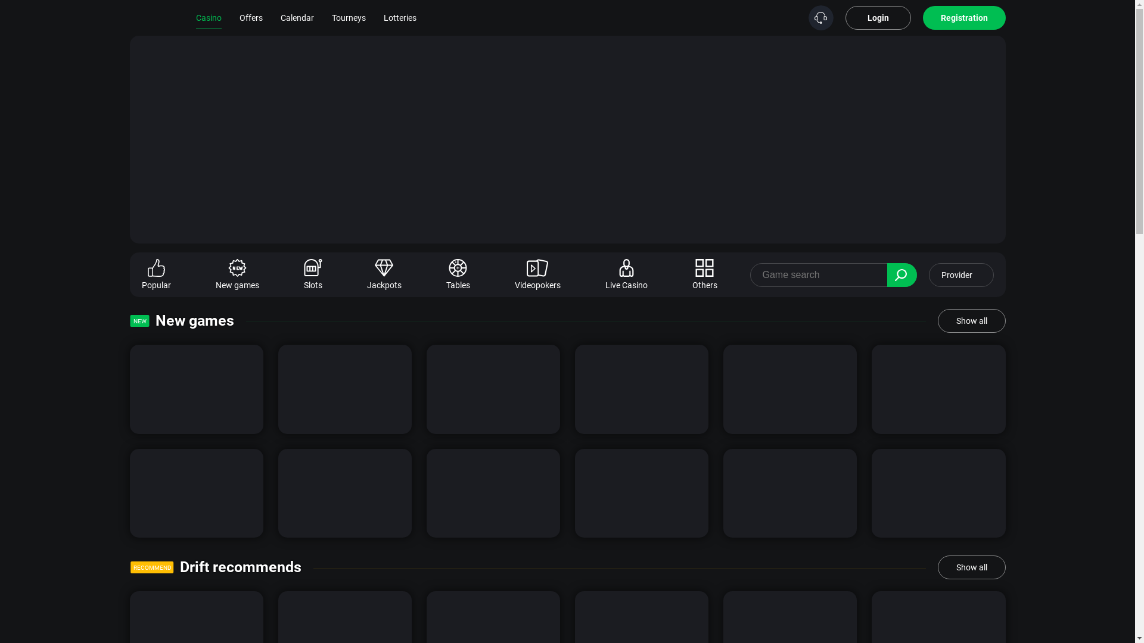 This screenshot has height=643, width=1144. Describe the element at coordinates (237, 275) in the screenshot. I see `New games` at that location.